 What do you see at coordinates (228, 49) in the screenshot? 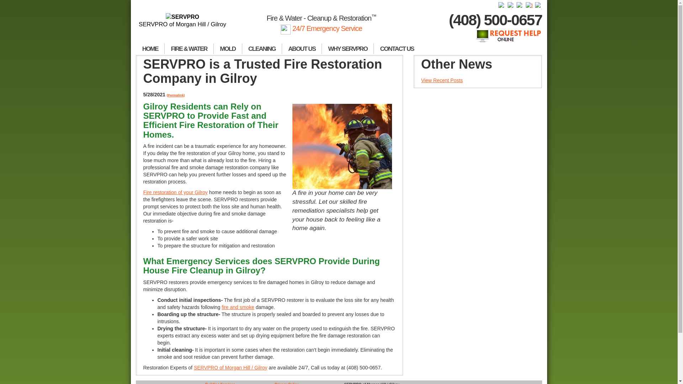
I see `MOLD` at bounding box center [228, 49].